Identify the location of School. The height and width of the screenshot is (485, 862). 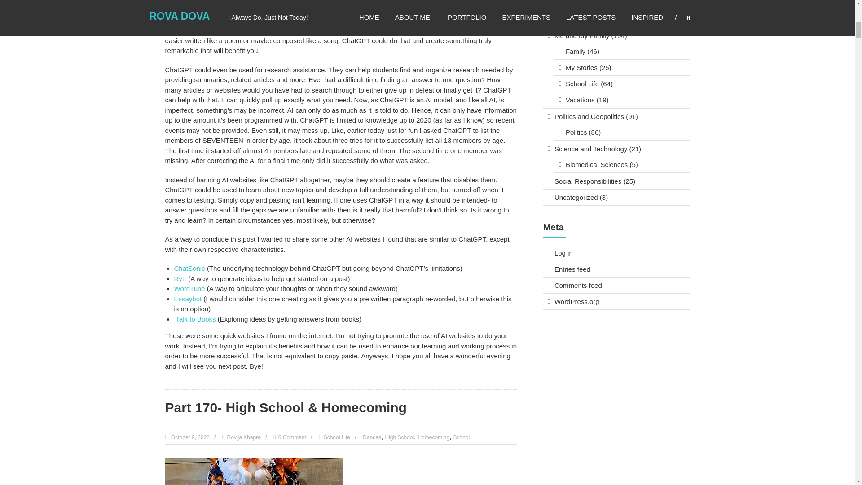
(462, 437).